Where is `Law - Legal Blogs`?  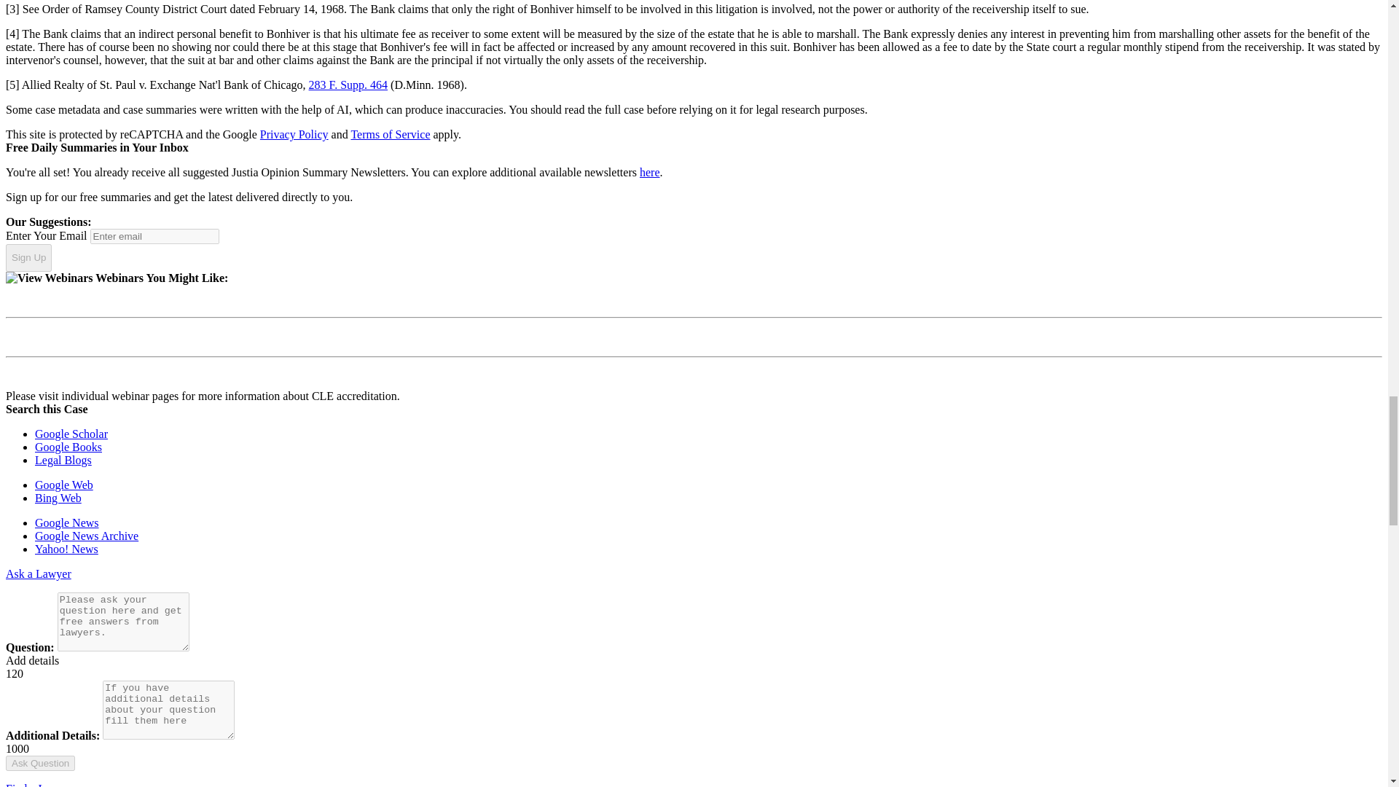
Law - Legal Blogs is located at coordinates (63, 461).